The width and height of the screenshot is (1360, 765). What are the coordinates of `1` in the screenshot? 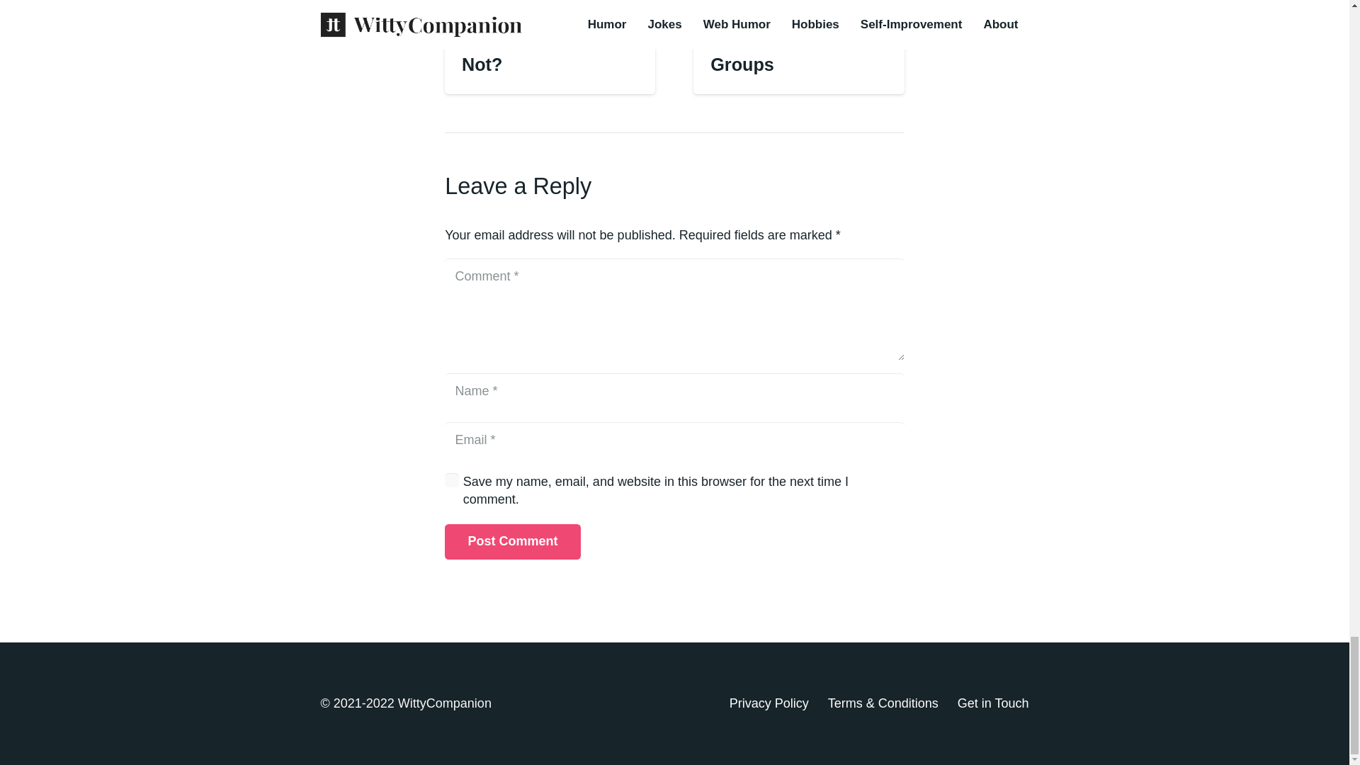 It's located at (452, 480).